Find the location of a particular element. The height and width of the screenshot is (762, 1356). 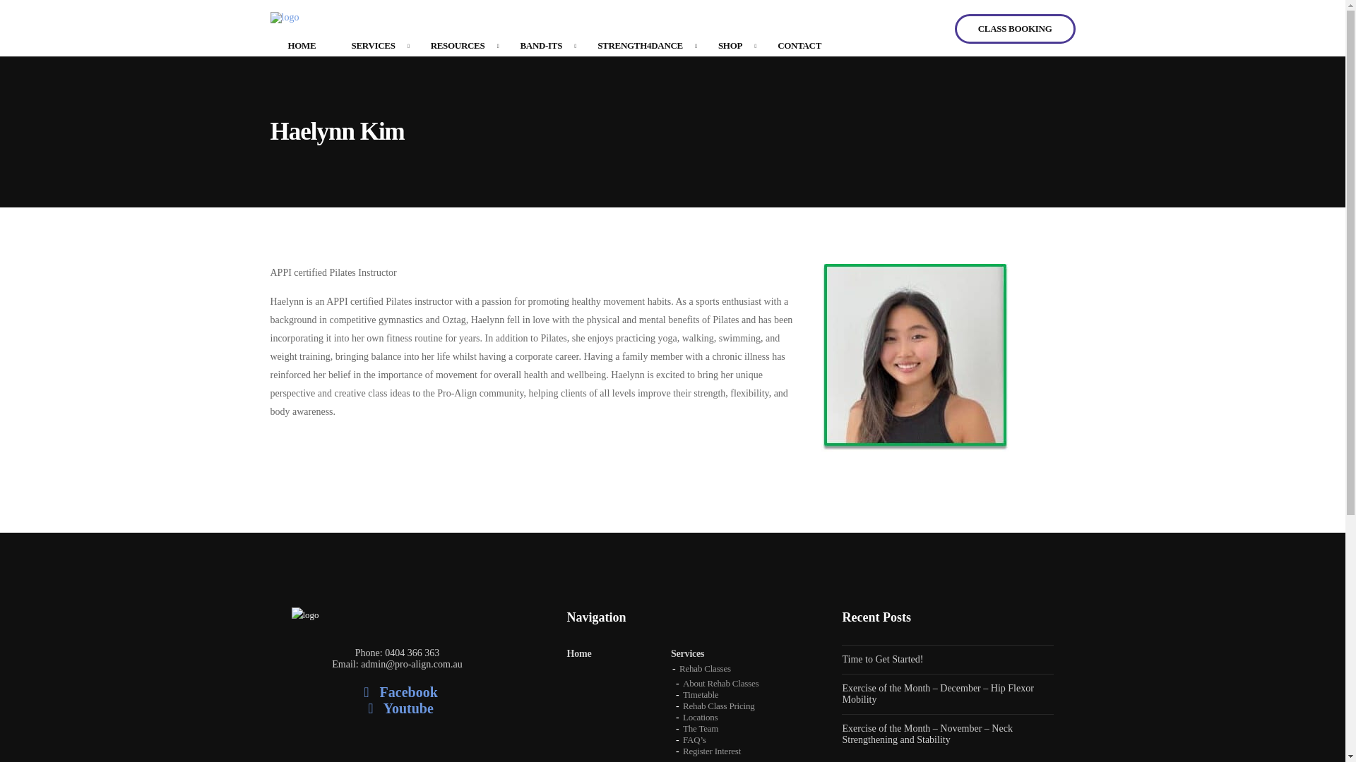

BAND-ITS is located at coordinates (541, 45).